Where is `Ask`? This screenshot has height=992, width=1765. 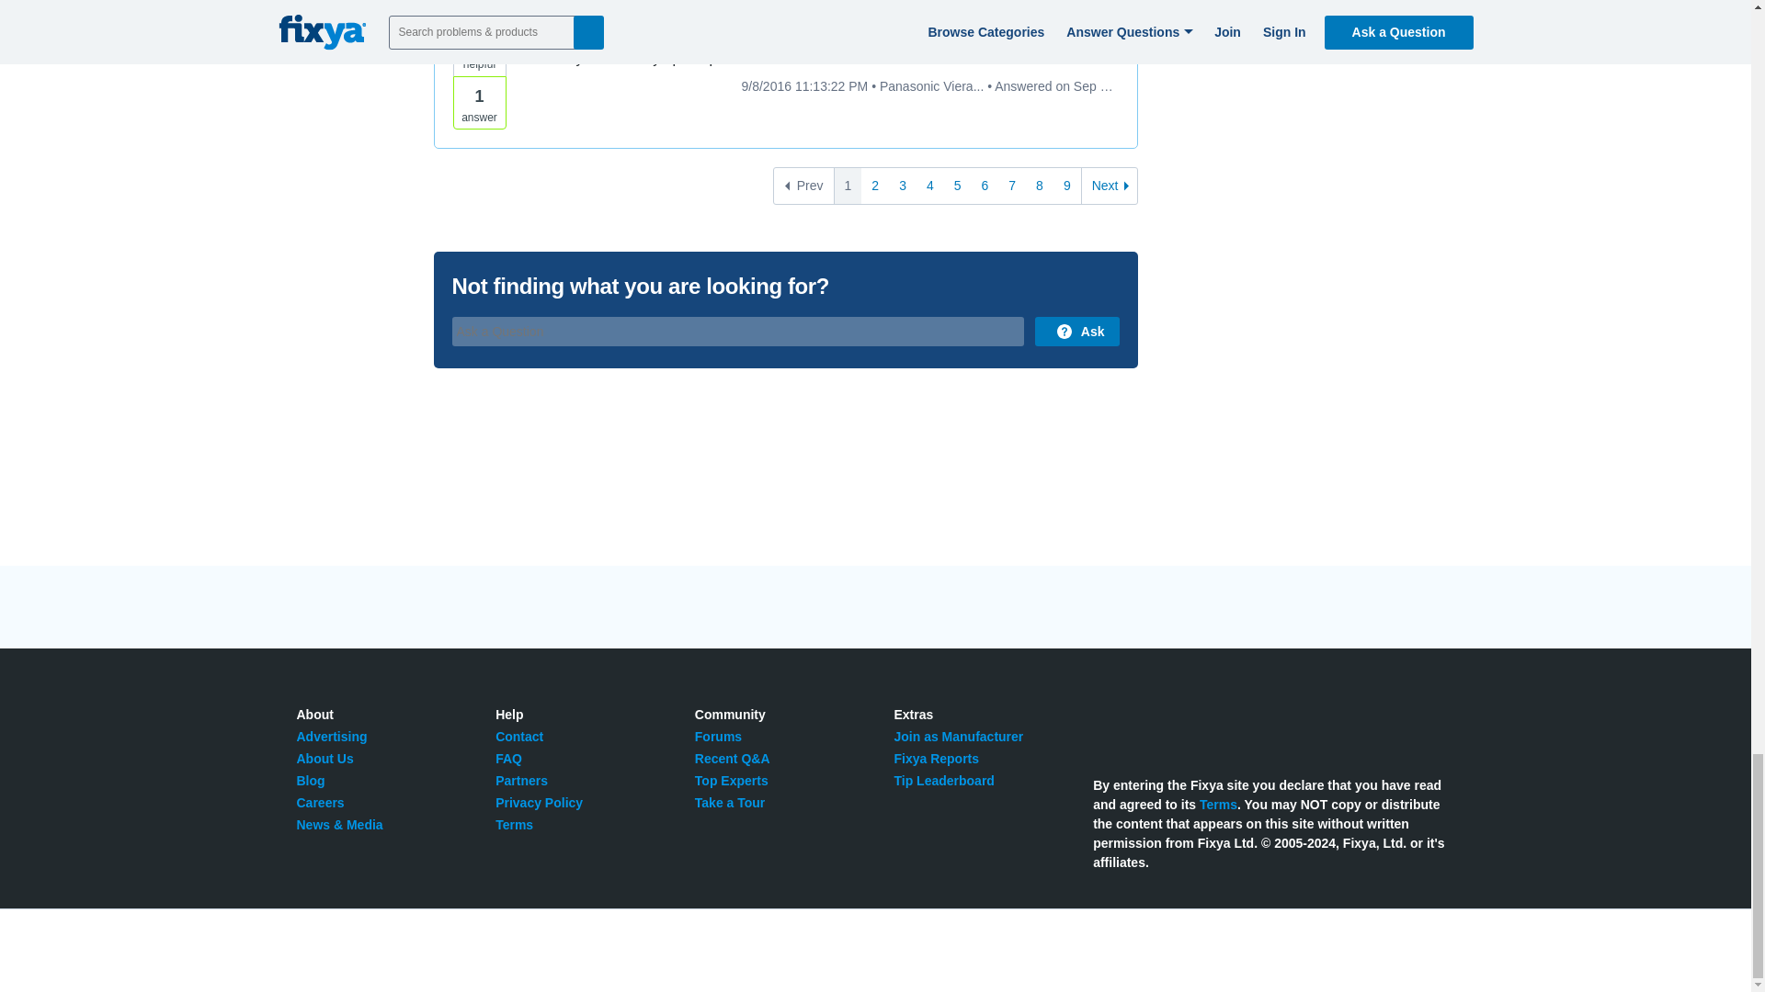 Ask is located at coordinates (1076, 331).